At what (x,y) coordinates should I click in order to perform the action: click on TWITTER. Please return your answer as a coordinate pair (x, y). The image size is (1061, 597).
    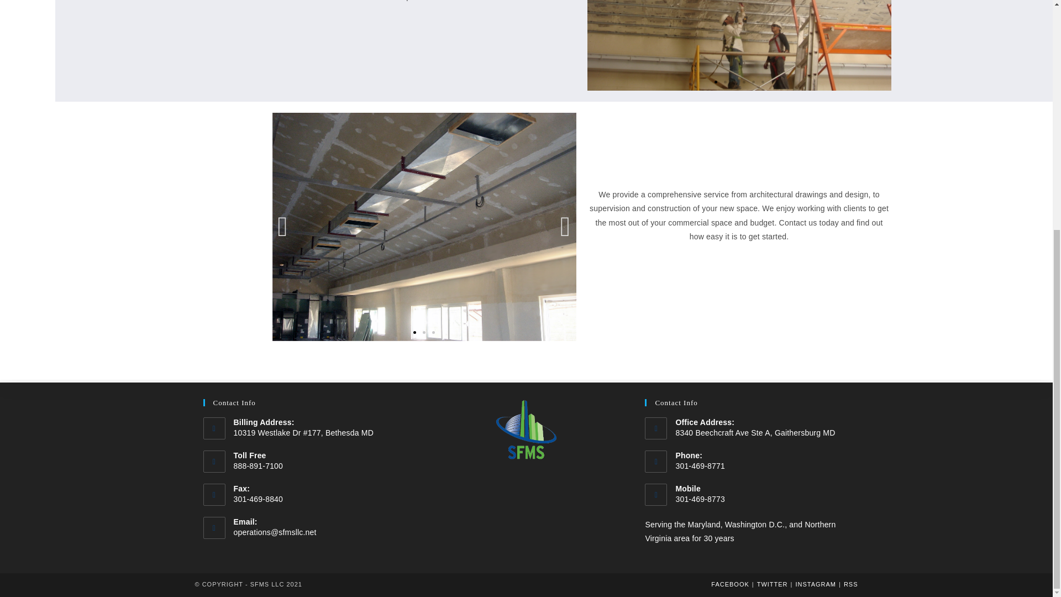
    Looking at the image, I should click on (773, 215).